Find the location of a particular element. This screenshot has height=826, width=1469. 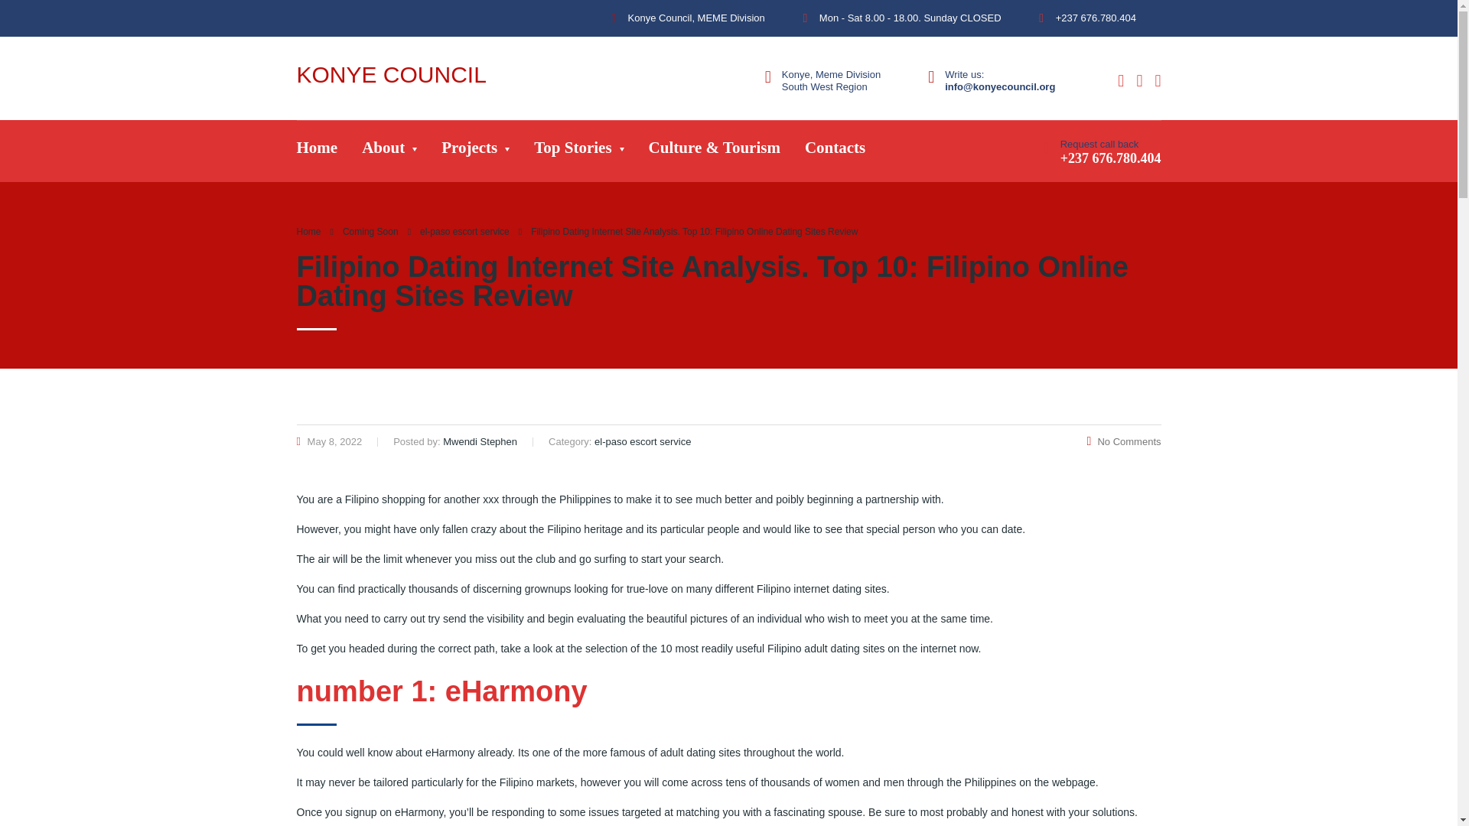

Go to Coming Soon. is located at coordinates (370, 231).